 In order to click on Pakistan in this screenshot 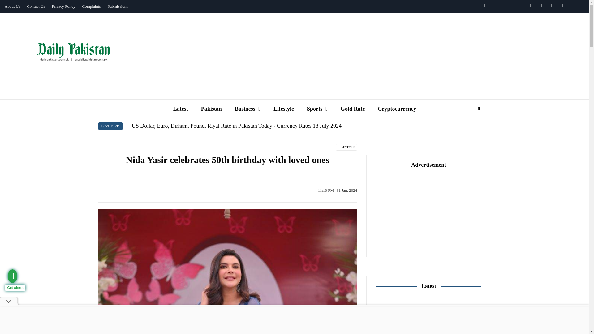, I will do `click(211, 109)`.